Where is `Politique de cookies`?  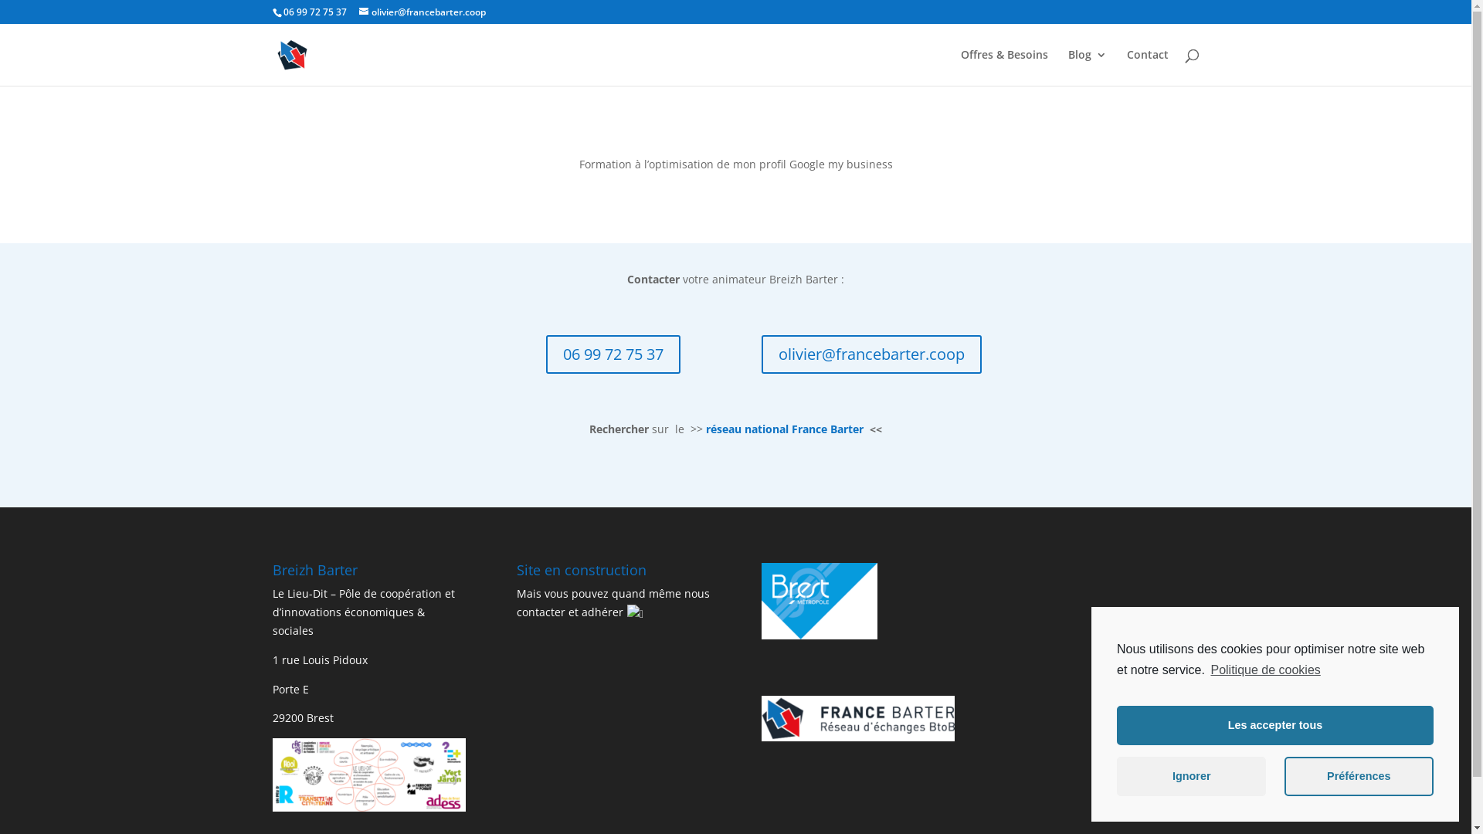
Politique de cookies is located at coordinates (1264, 670).